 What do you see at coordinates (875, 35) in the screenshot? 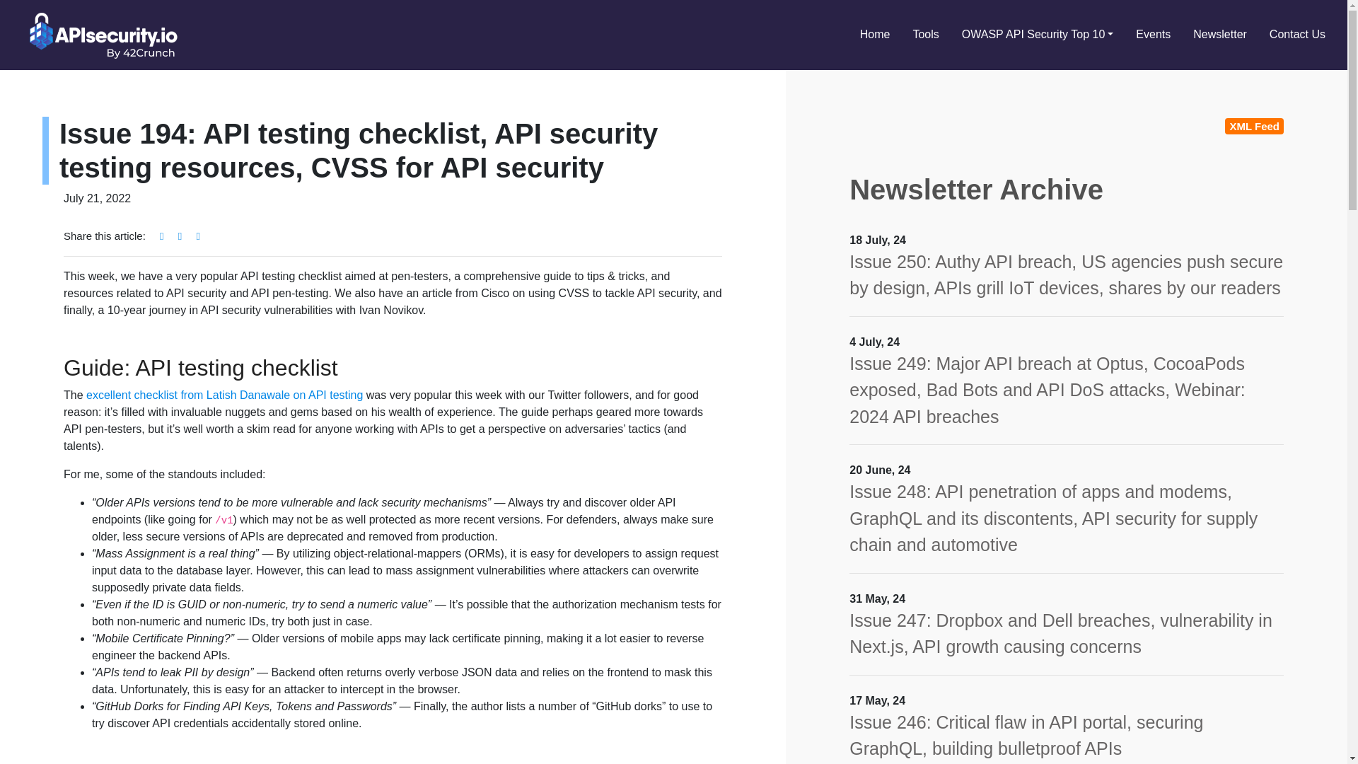
I see `Home` at bounding box center [875, 35].